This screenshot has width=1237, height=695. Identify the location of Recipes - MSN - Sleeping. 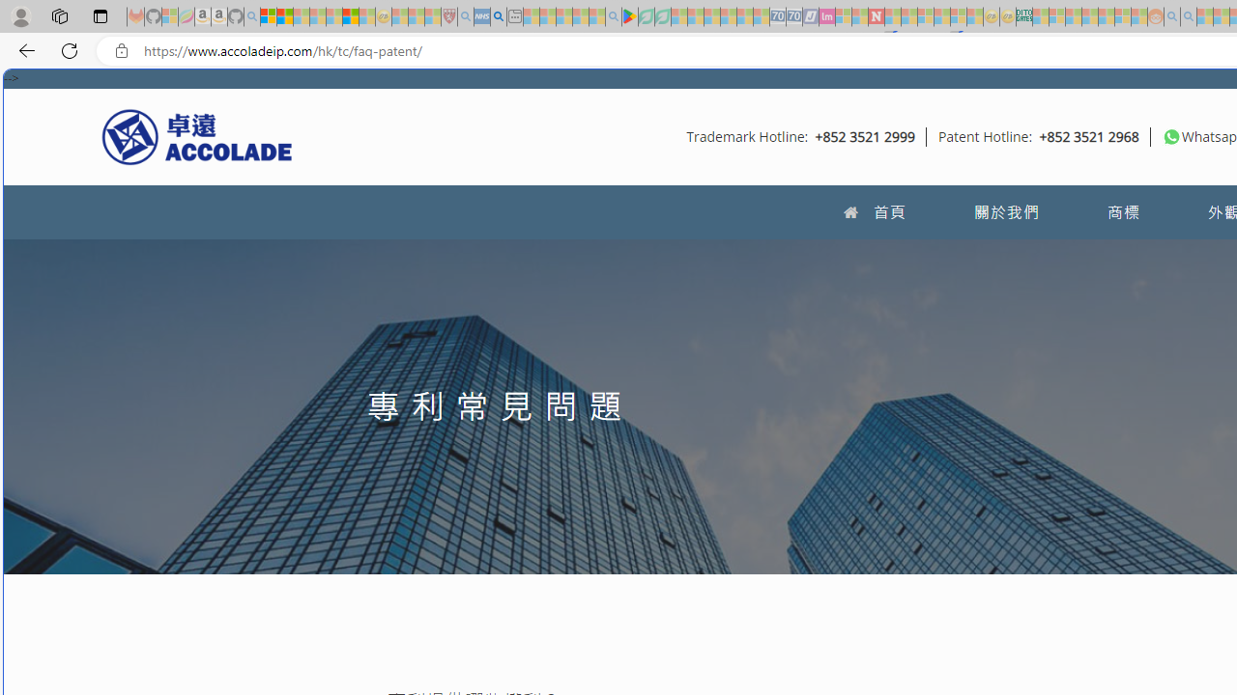
(400, 17).